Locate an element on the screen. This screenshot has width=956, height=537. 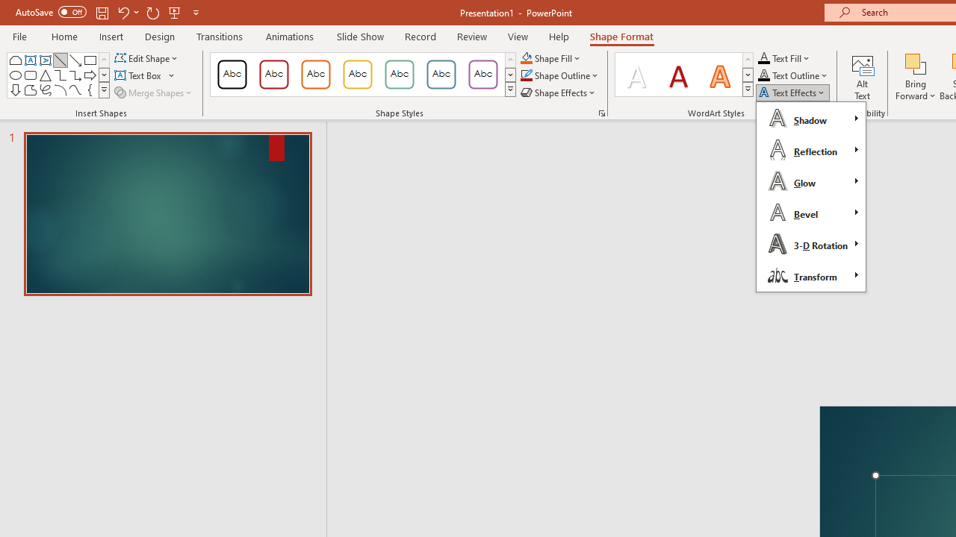
Colored Outline - Dark Red, Accent 1 is located at coordinates (274, 75).